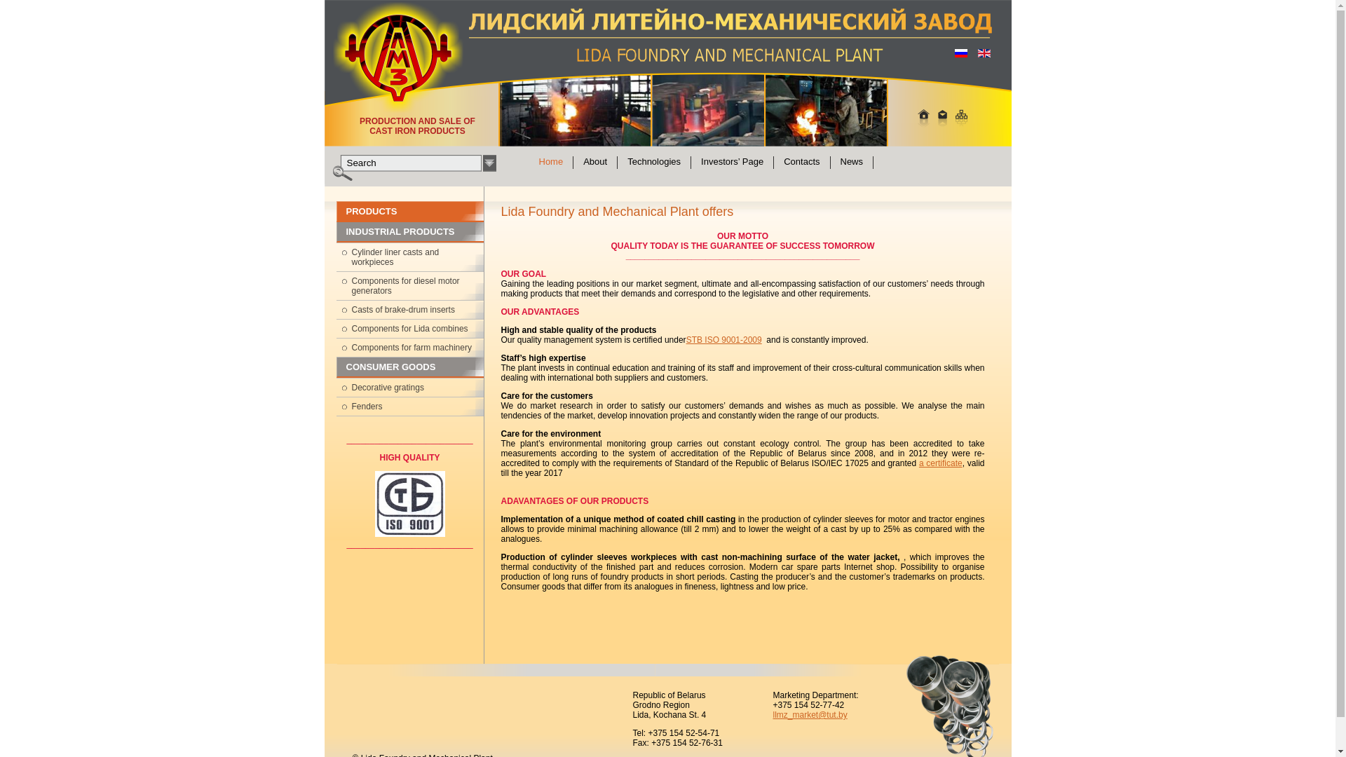  I want to click on Contacts, so click(802, 163).